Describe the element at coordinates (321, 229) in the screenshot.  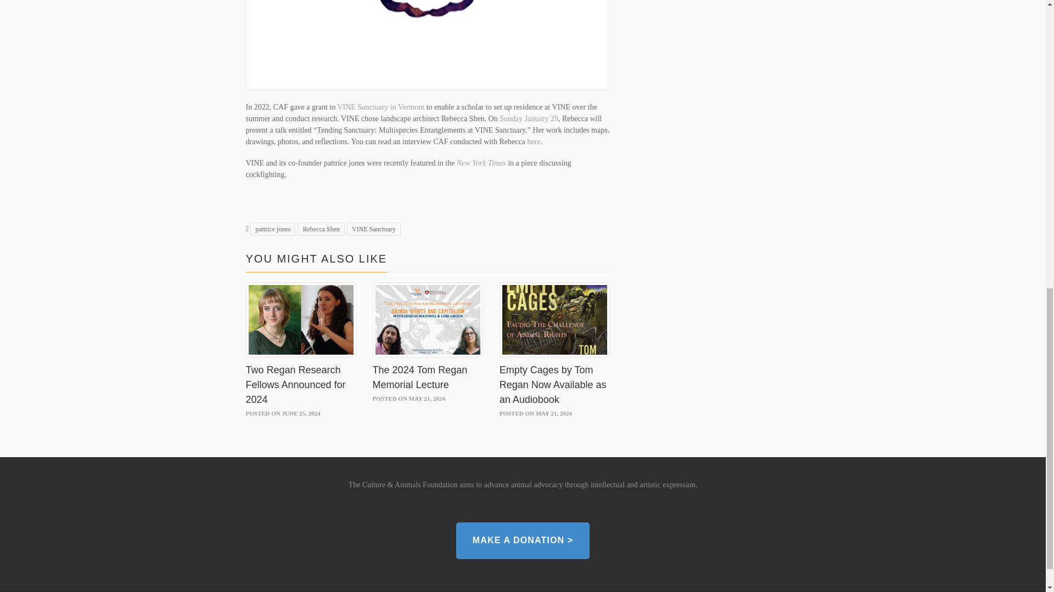
I see `Rebecca Shen` at that location.